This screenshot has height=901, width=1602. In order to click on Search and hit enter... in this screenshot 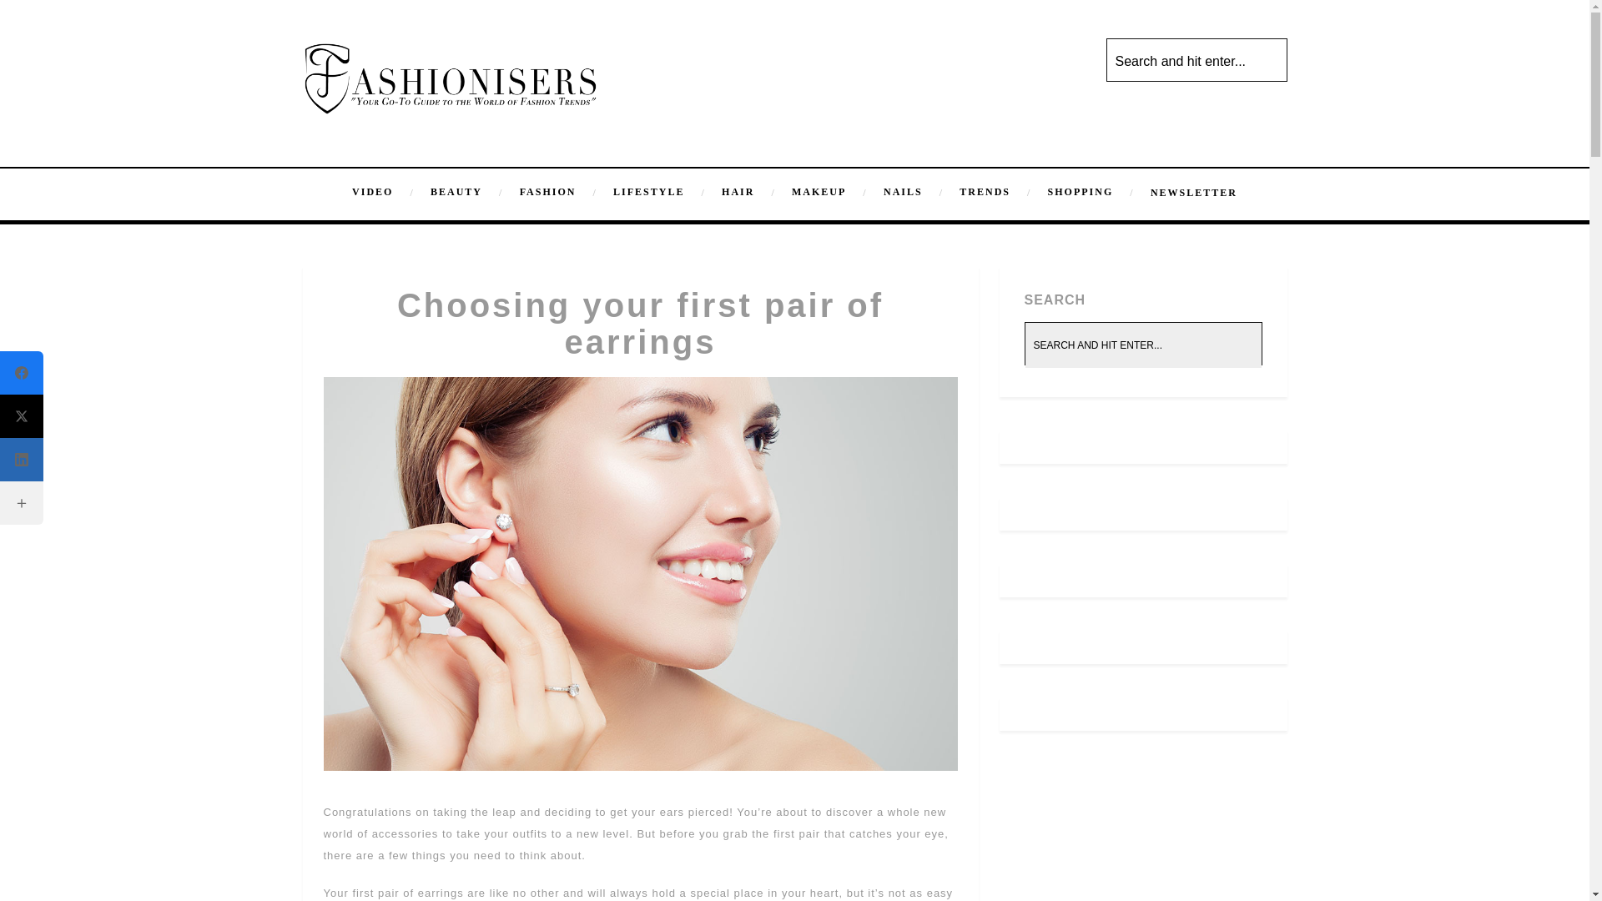, I will do `click(1143, 345)`.